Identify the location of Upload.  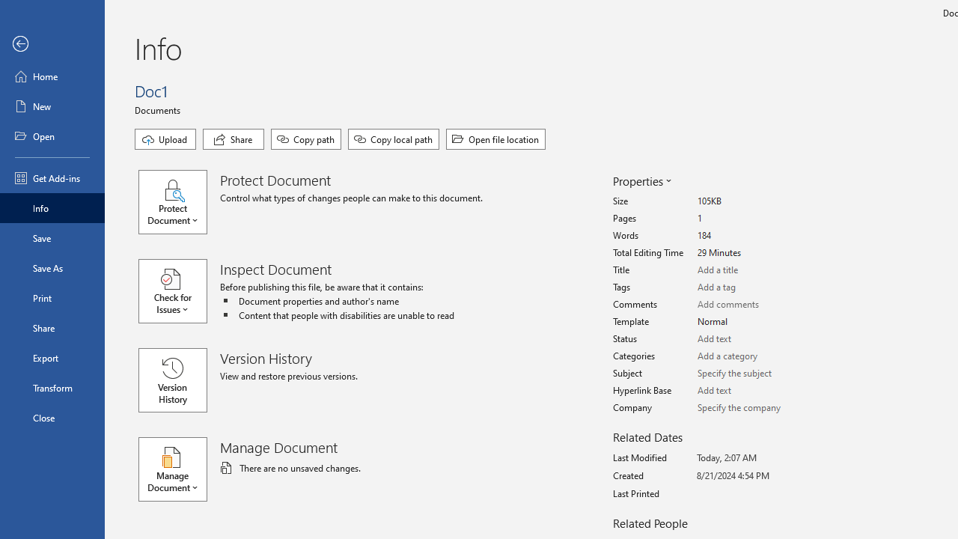
(165, 139).